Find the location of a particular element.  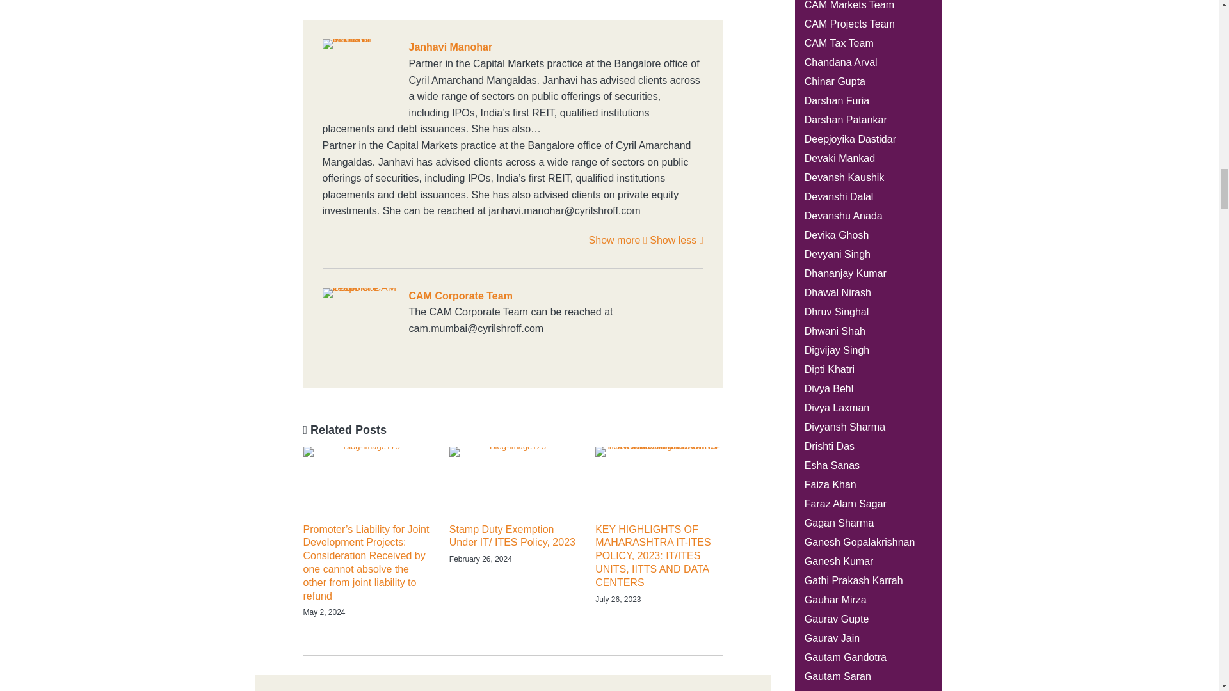

Show more is located at coordinates (618, 241).